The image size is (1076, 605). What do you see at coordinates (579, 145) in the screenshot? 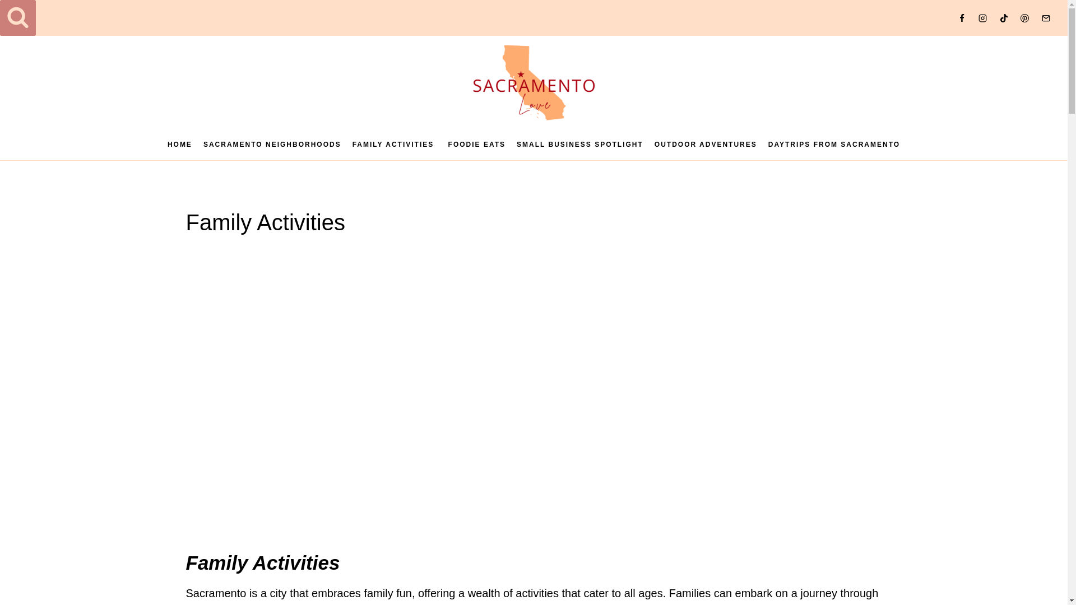
I see `SMALL BUSINESS SPOTLIGHT` at bounding box center [579, 145].